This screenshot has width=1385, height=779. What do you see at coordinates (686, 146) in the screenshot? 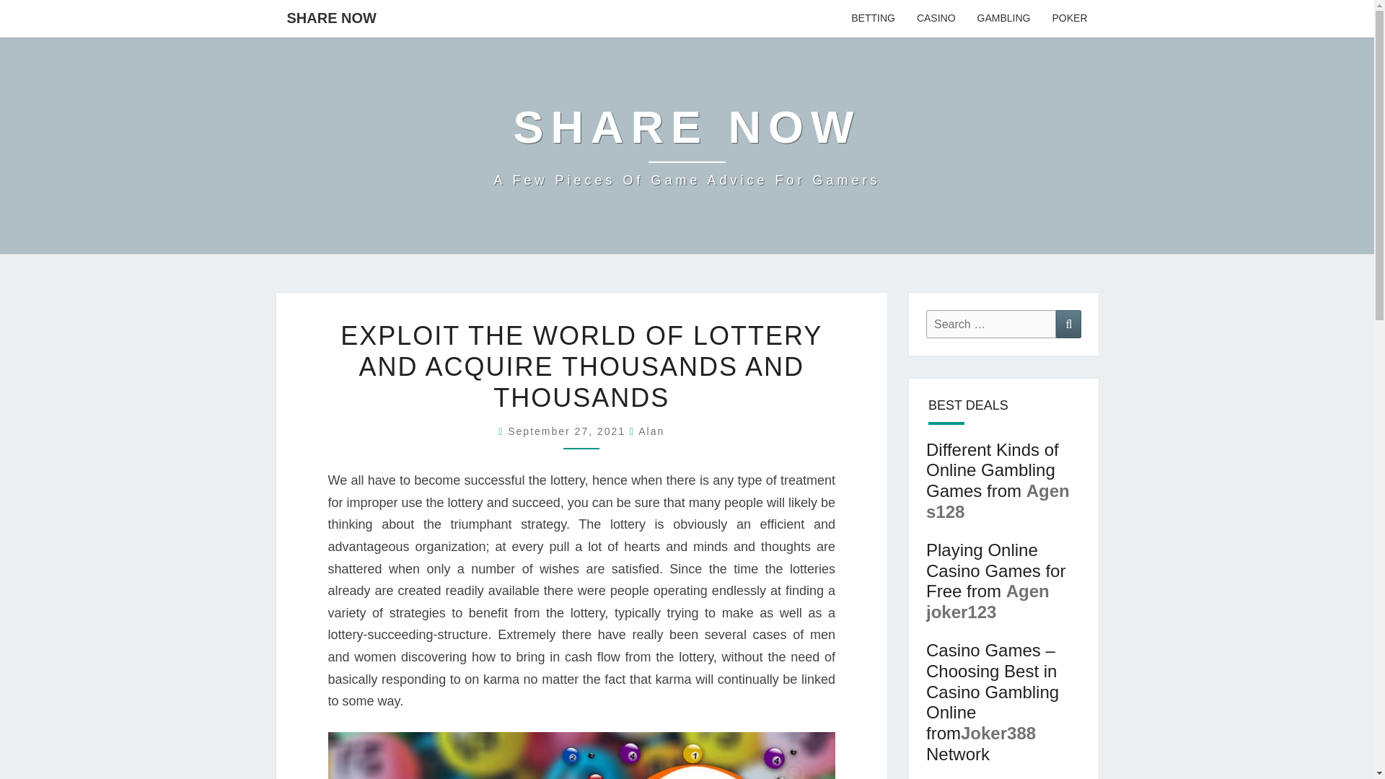
I see `Search for:` at bounding box center [686, 146].